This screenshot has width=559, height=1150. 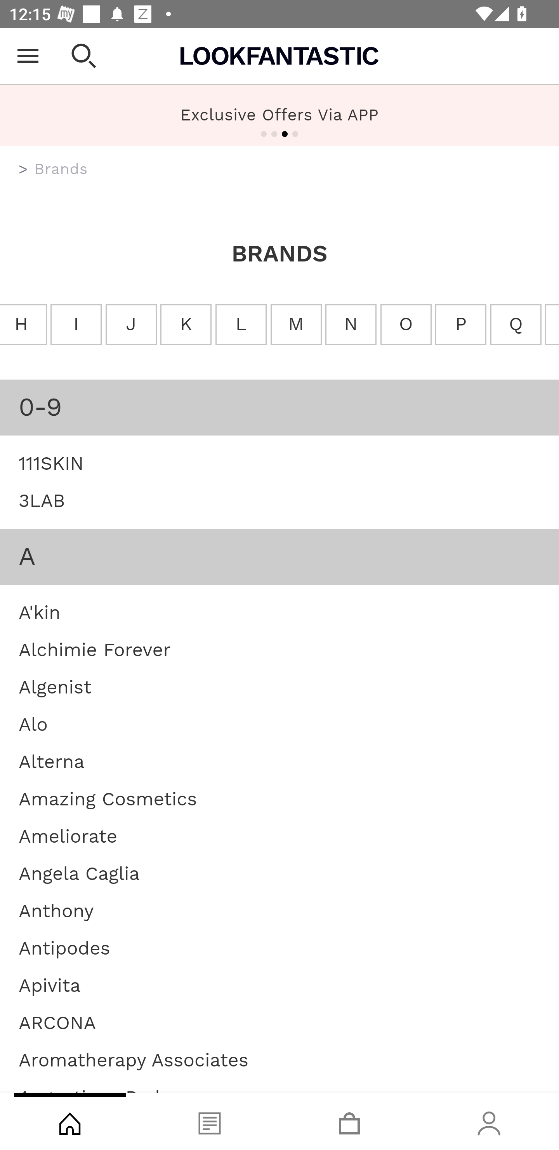 I want to click on A'kin, so click(x=39, y=612).